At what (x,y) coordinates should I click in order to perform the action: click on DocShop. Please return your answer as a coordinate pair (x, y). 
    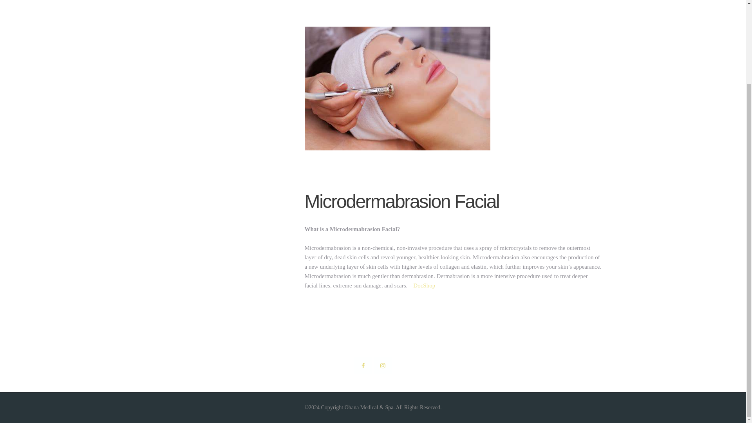
    Looking at the image, I should click on (424, 285).